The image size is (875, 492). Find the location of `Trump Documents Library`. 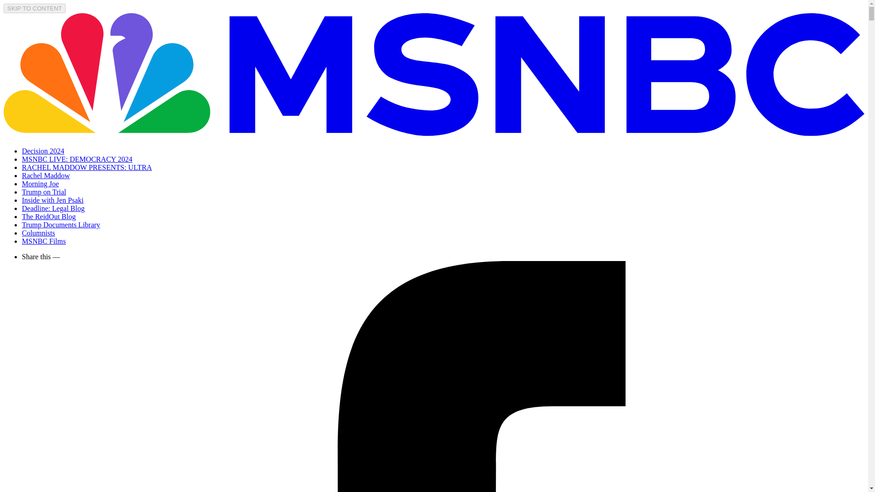

Trump Documents Library is located at coordinates (61, 225).